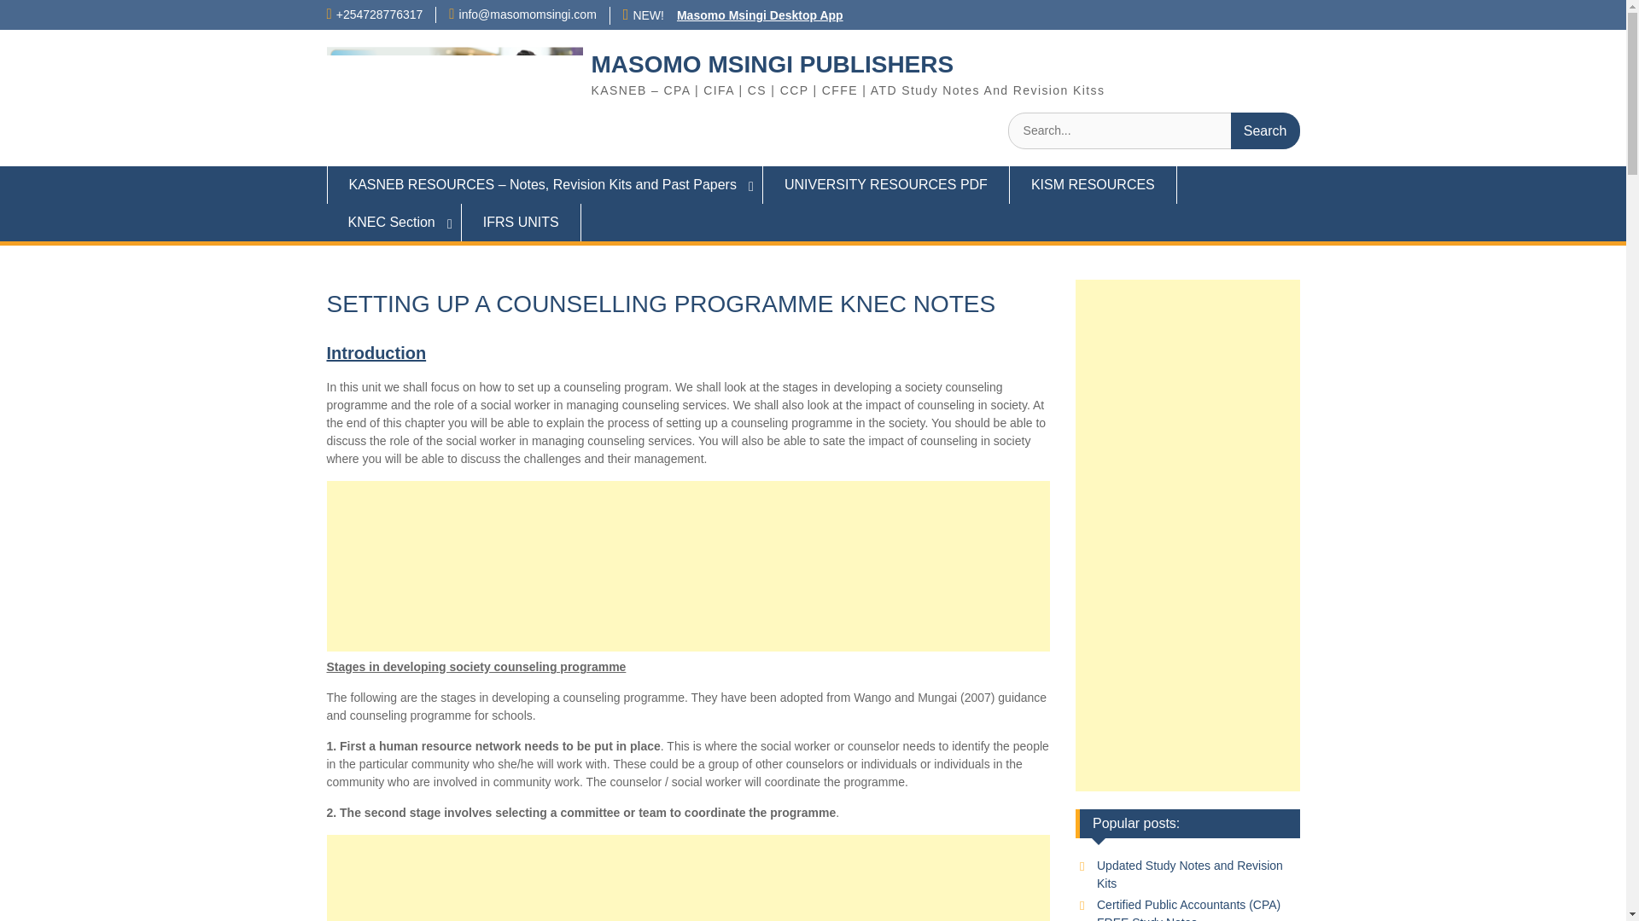  Describe the element at coordinates (886, 184) in the screenshot. I see `UNIVERSITY RESOURCES PDF` at that location.